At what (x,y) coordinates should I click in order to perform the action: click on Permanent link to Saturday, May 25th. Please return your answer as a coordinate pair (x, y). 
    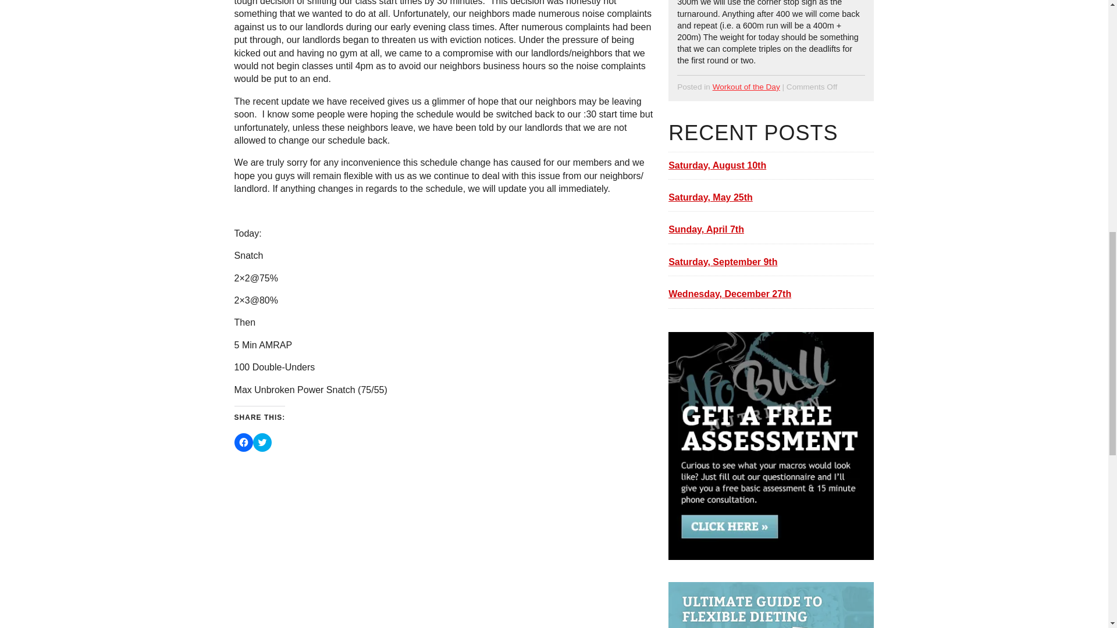
    Looking at the image, I should click on (770, 198).